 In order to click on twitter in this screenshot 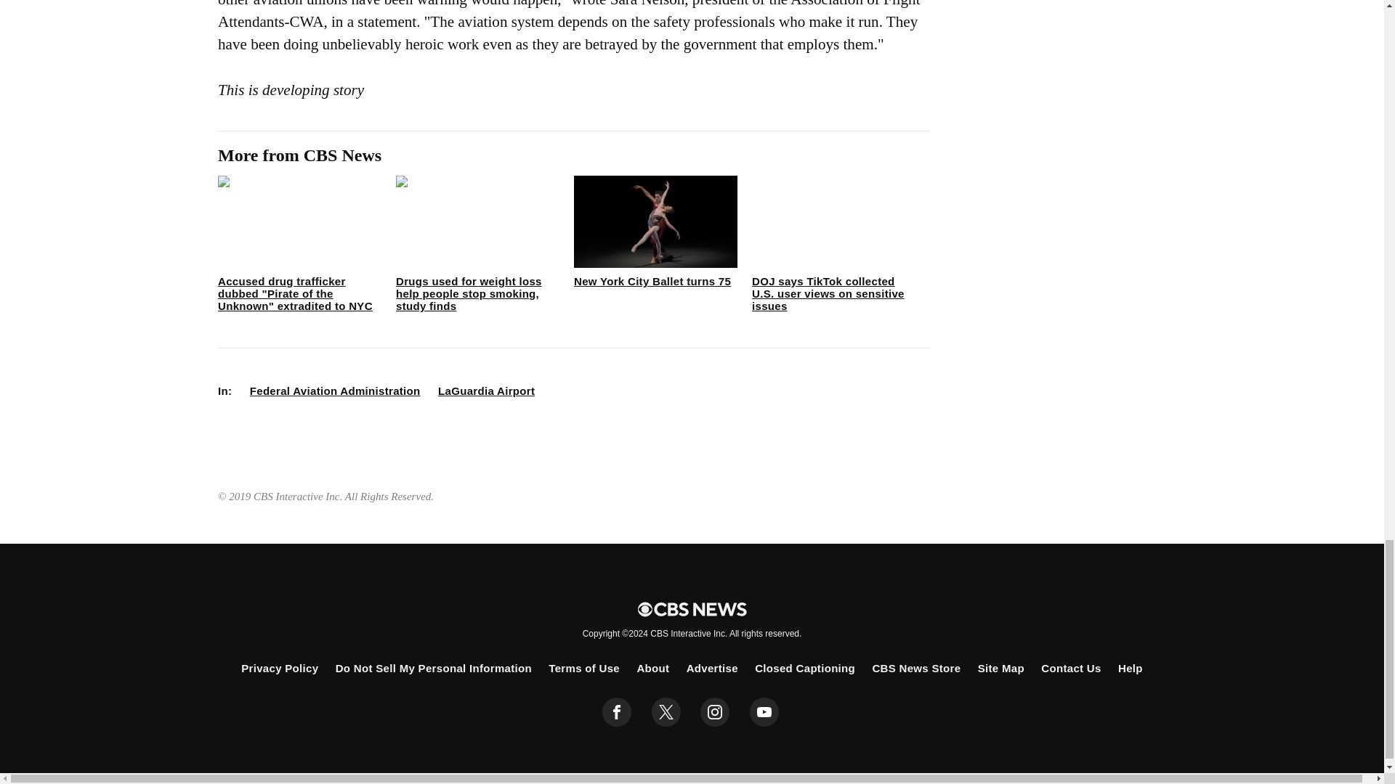, I will do `click(666, 712)`.